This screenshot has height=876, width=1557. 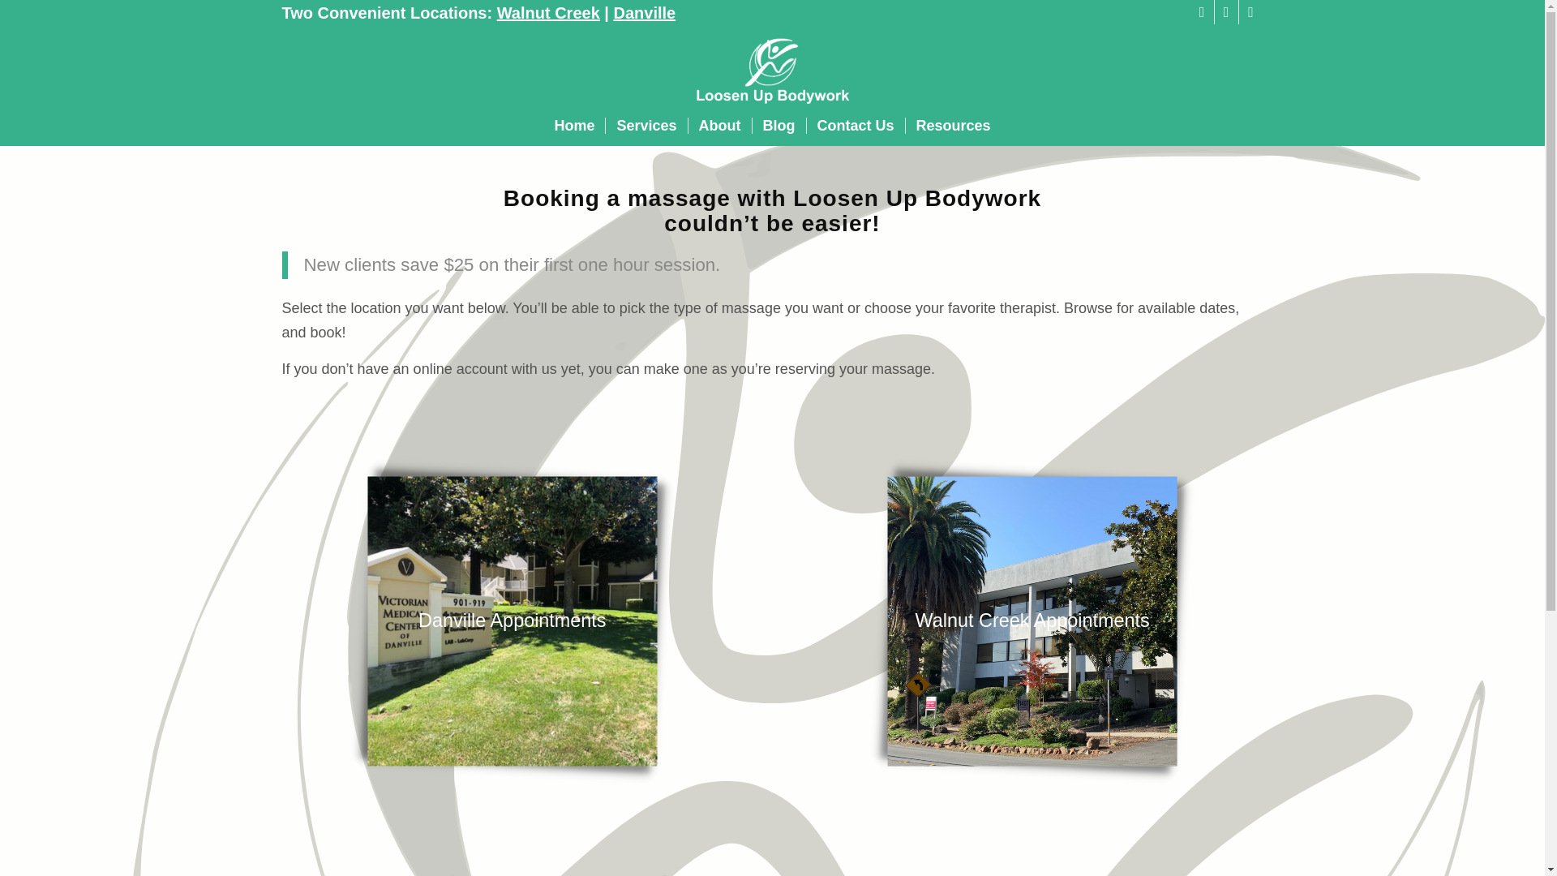 I want to click on Facebook, so click(x=1226, y=12).